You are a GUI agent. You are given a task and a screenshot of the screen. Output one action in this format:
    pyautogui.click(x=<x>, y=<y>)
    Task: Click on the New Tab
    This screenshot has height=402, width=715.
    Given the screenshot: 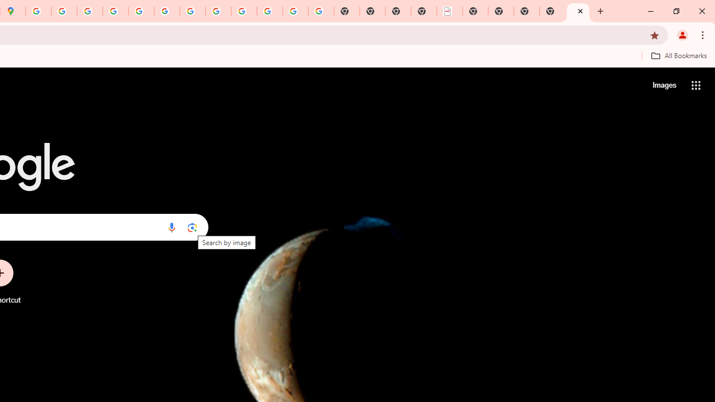 What is the action you would take?
    pyautogui.click(x=552, y=11)
    